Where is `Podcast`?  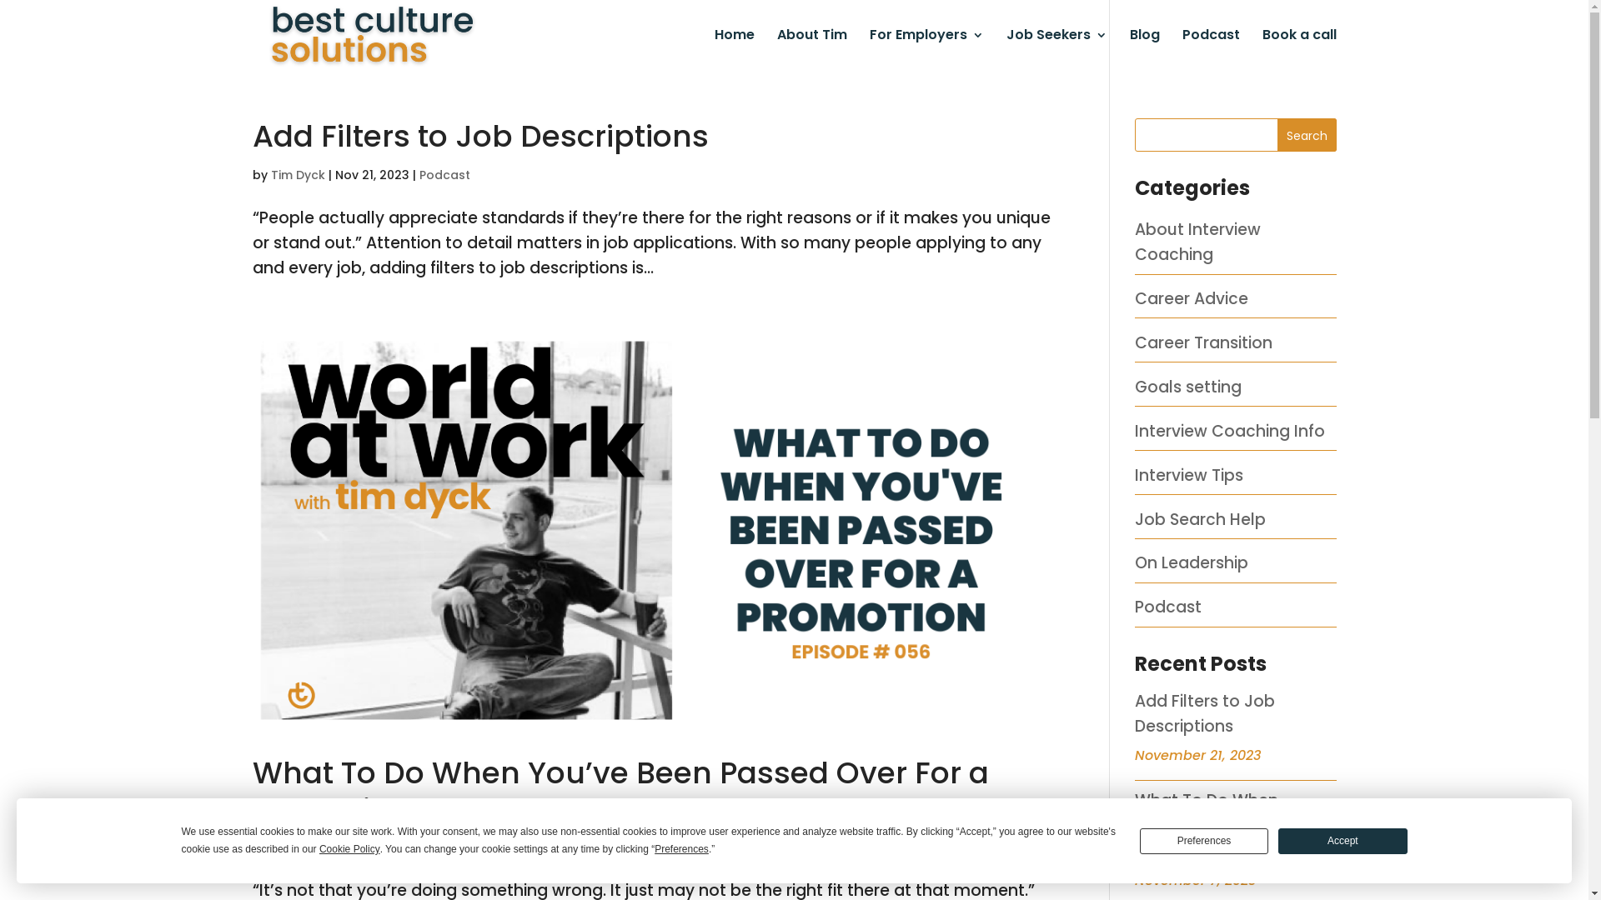 Podcast is located at coordinates (440, 848).